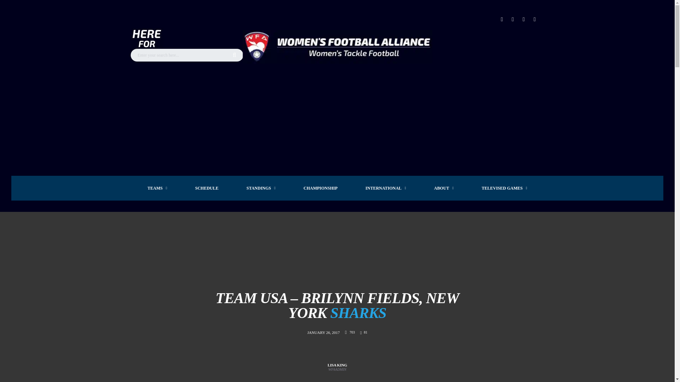 This screenshot has width=680, height=382. I want to click on STANDINGS, so click(261, 188).